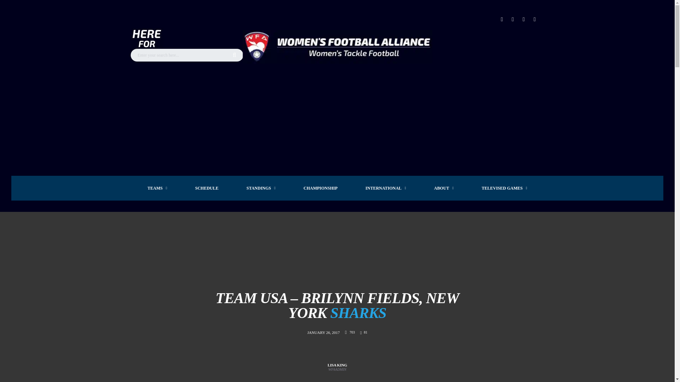 This screenshot has width=680, height=382. I want to click on STANDINGS, so click(261, 188).